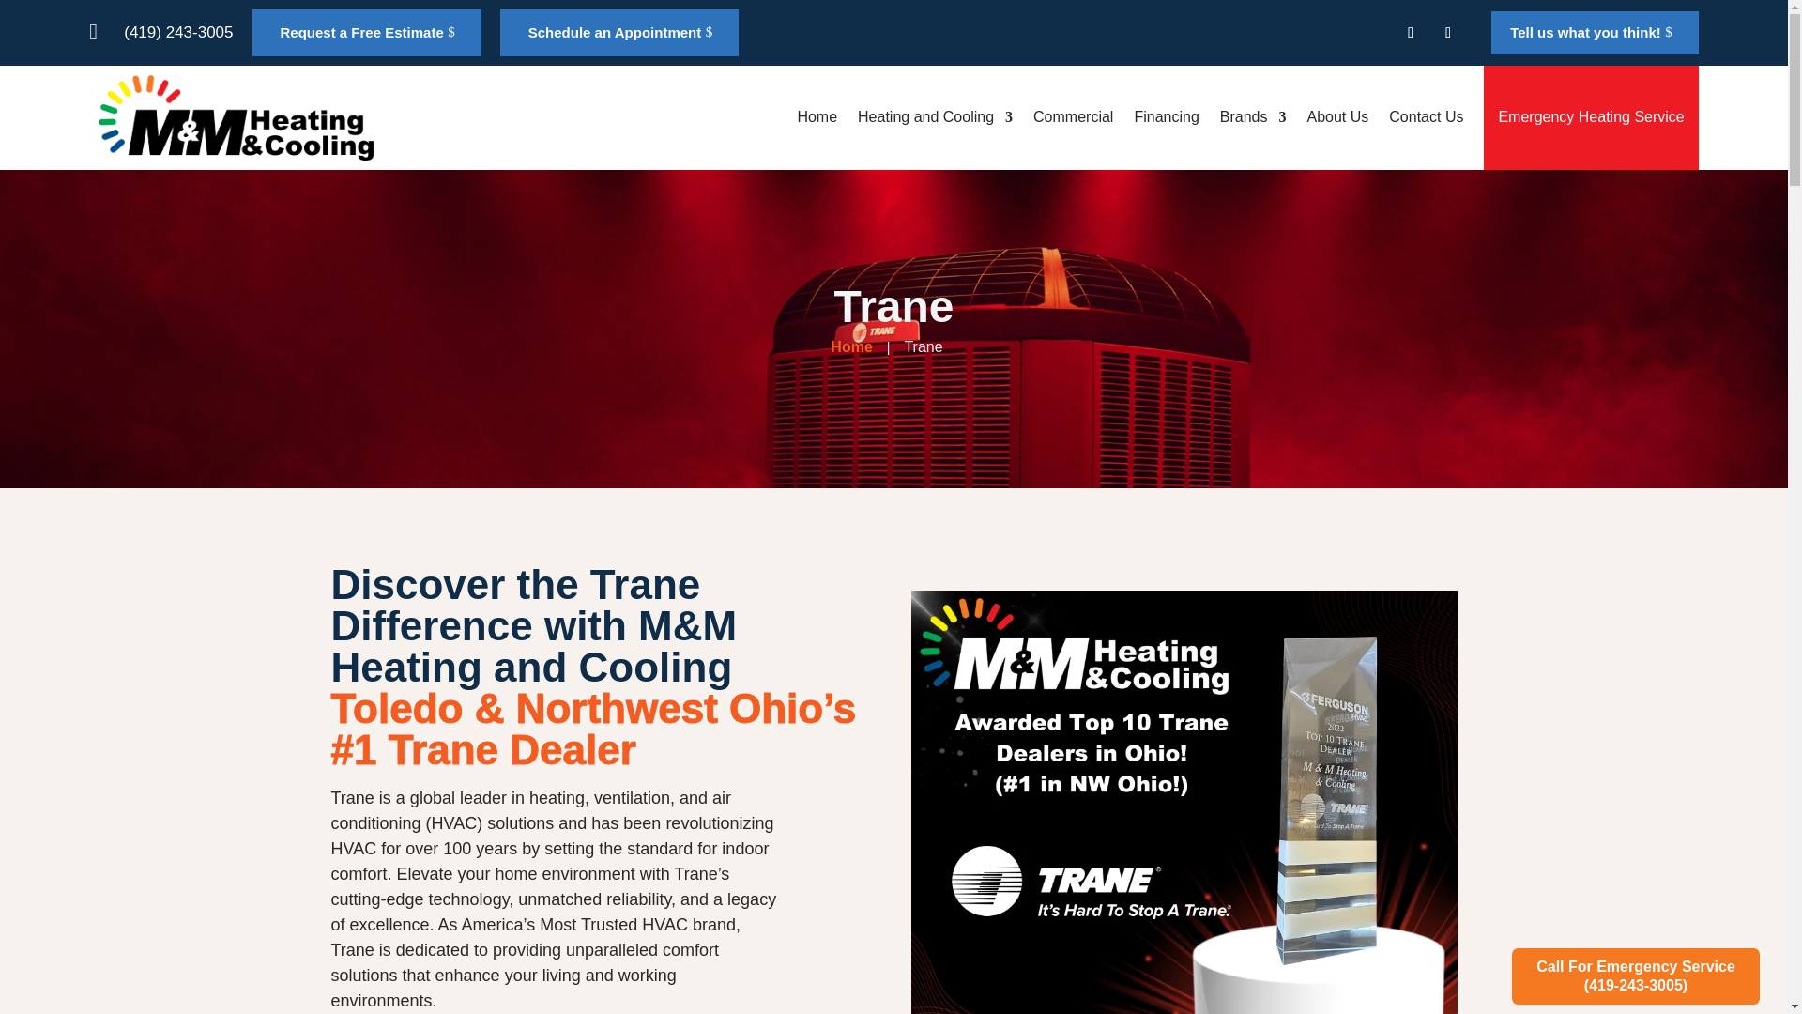 Image resolution: width=1802 pixels, height=1014 pixels. Describe the element at coordinates (1447, 32) in the screenshot. I see `Follow on Instagram` at that location.